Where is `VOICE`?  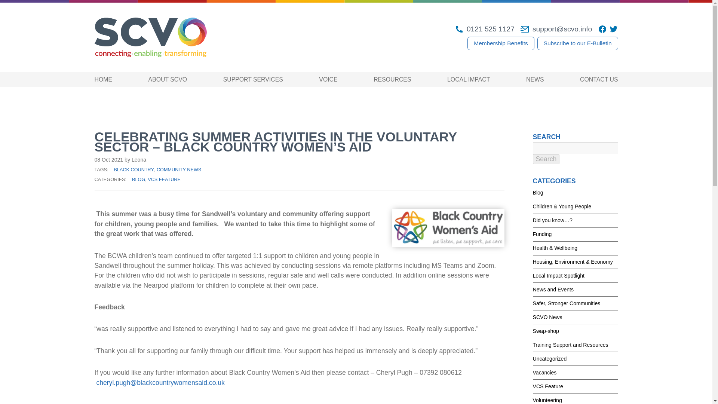 VOICE is located at coordinates (328, 79).